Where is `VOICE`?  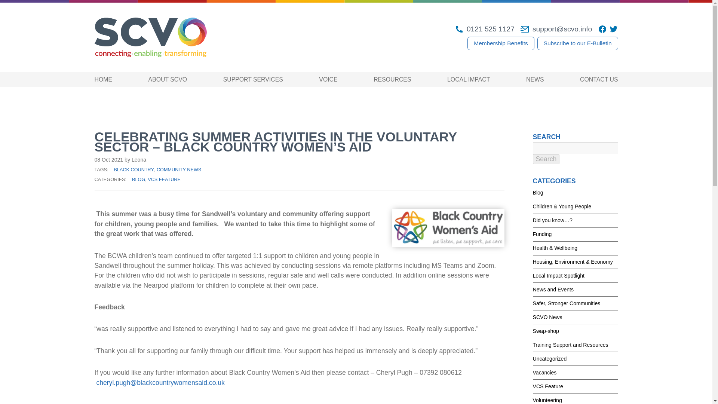 VOICE is located at coordinates (328, 79).